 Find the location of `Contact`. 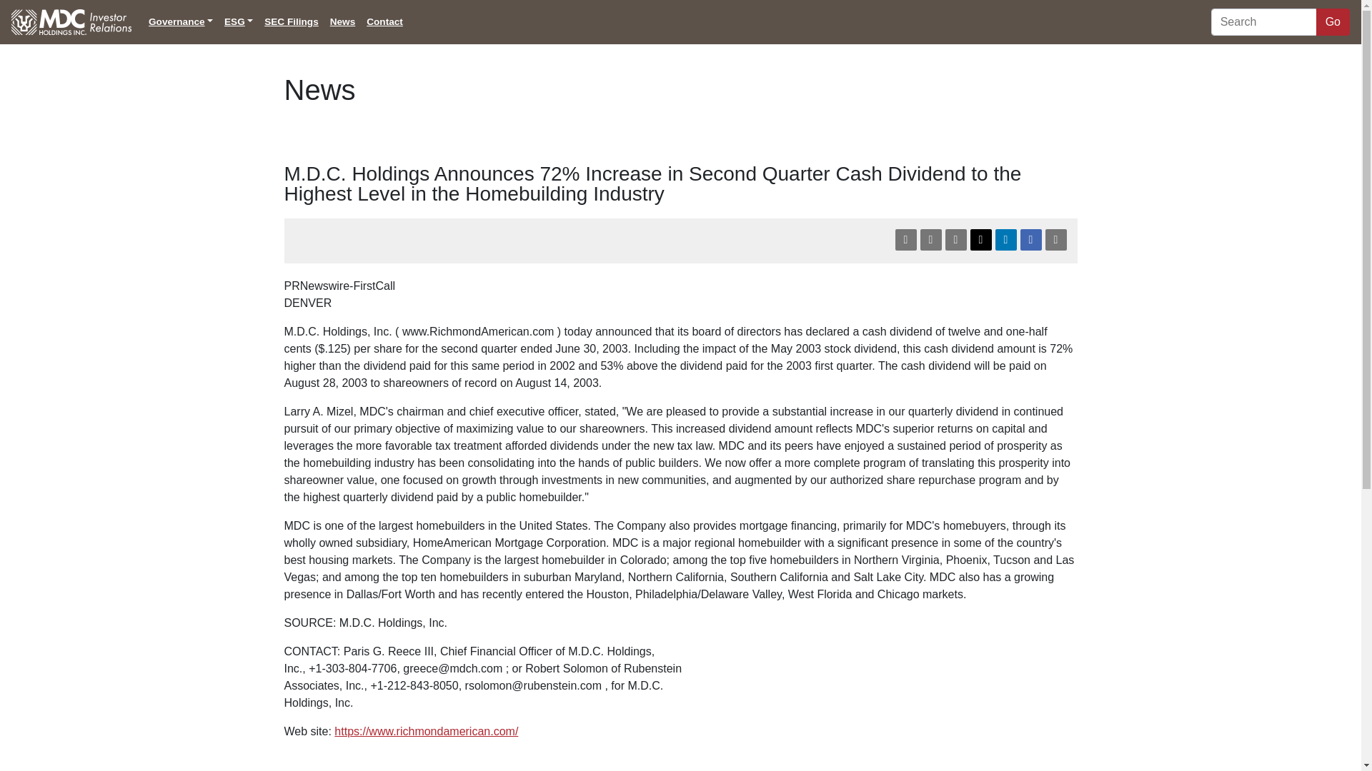

Contact is located at coordinates (384, 21).